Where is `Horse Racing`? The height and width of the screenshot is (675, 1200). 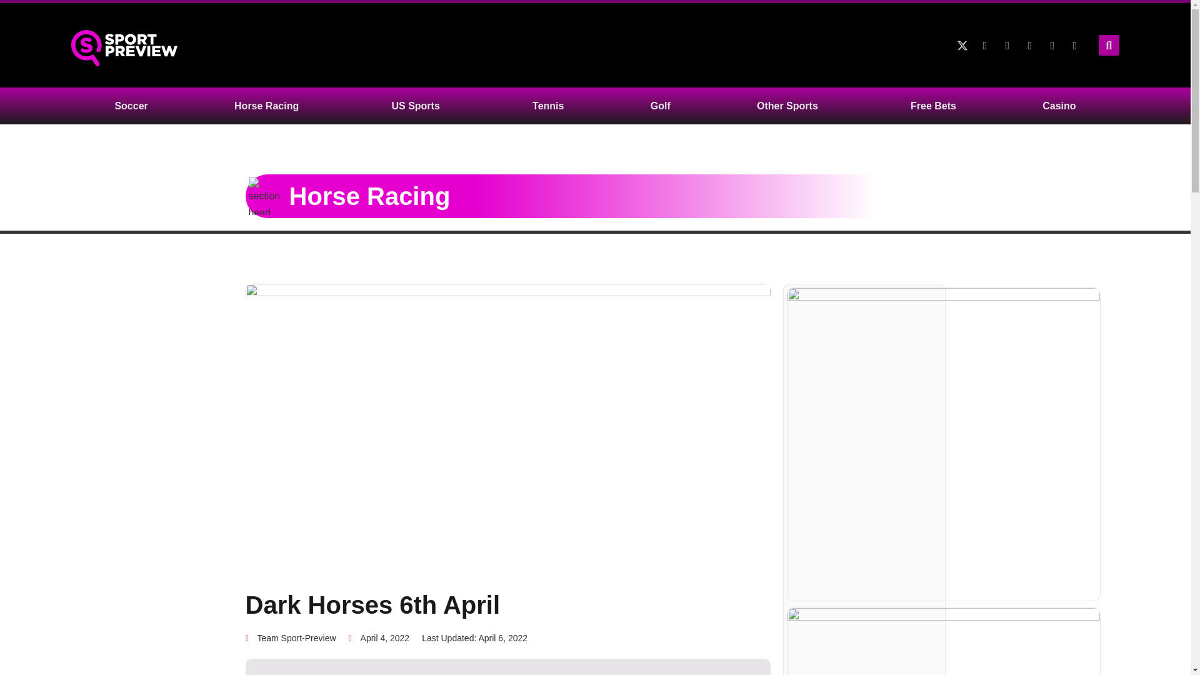
Horse Racing is located at coordinates (269, 106).